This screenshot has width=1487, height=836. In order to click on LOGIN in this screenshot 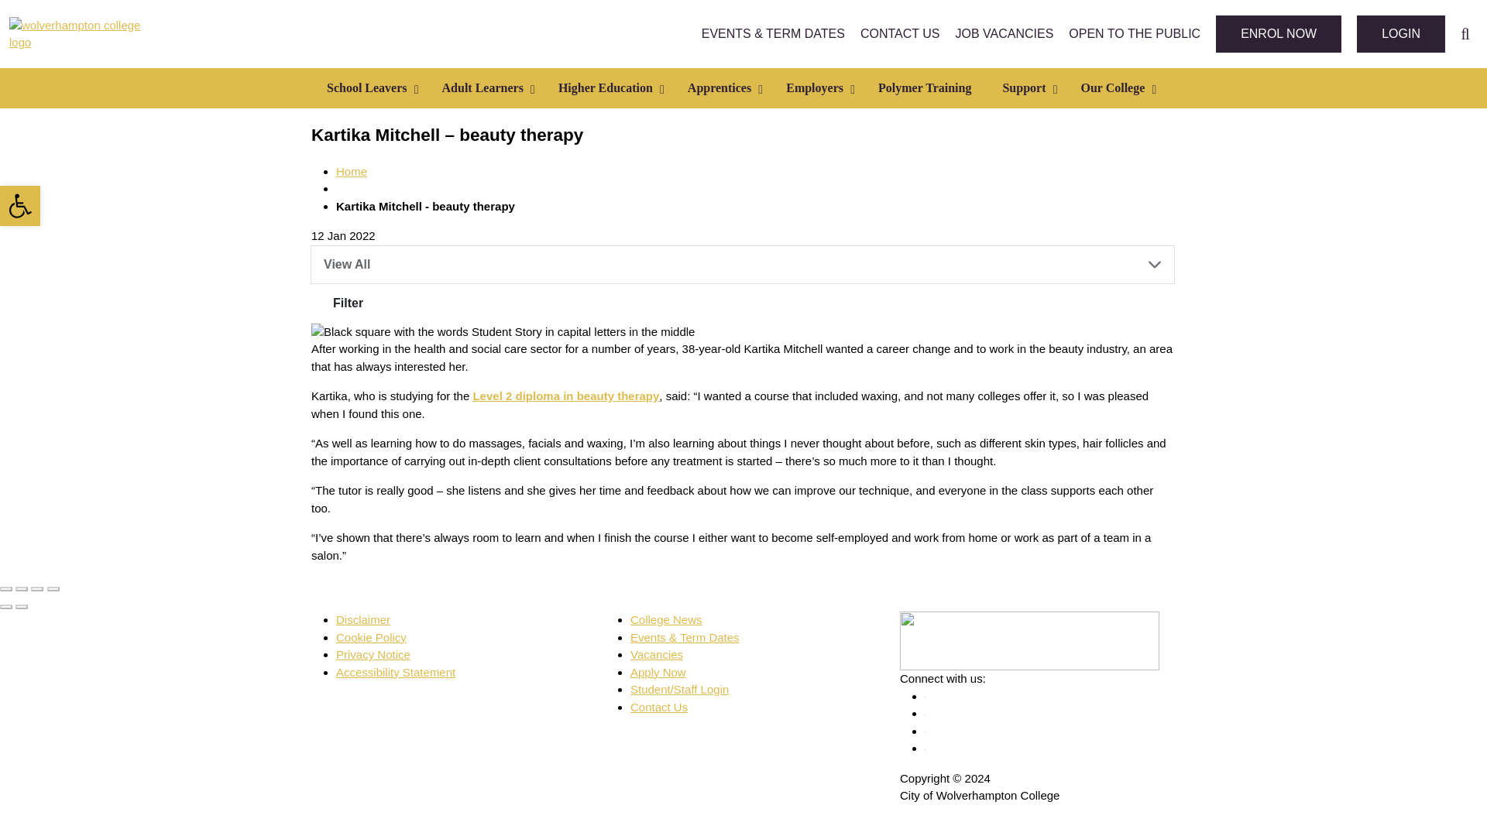, I will do `click(1400, 34)`.